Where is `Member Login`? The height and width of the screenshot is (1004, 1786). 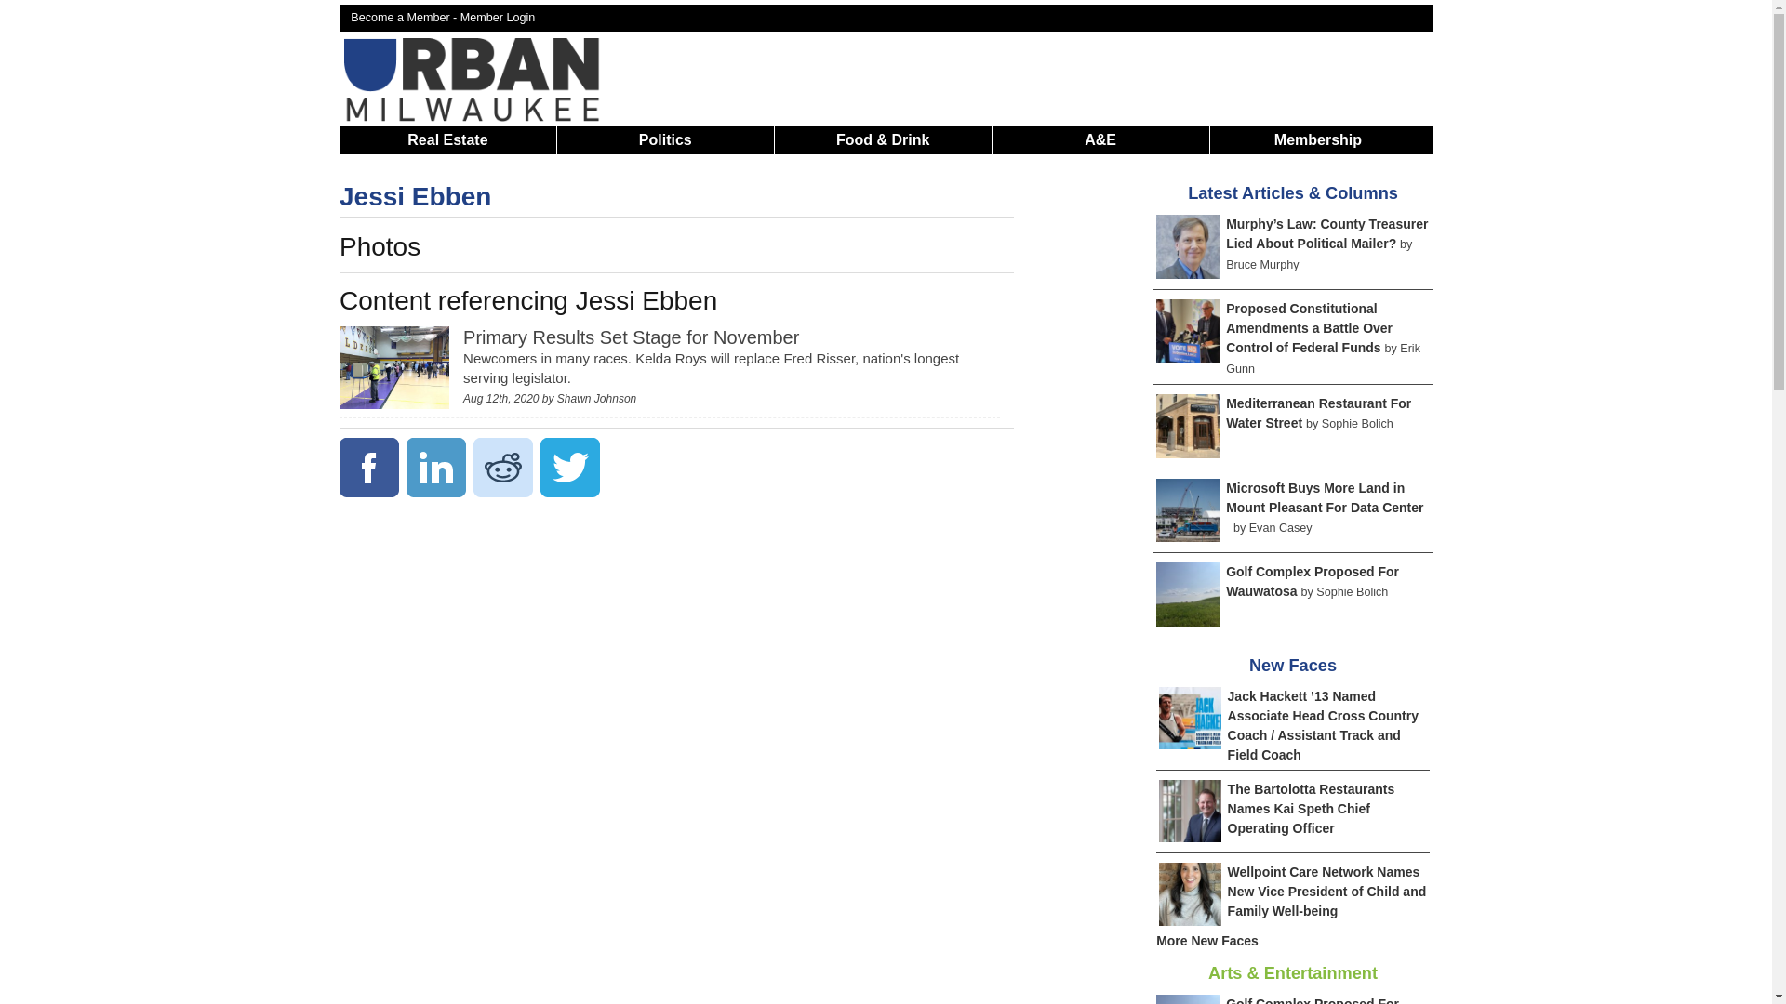
Member Login is located at coordinates (499, 17).